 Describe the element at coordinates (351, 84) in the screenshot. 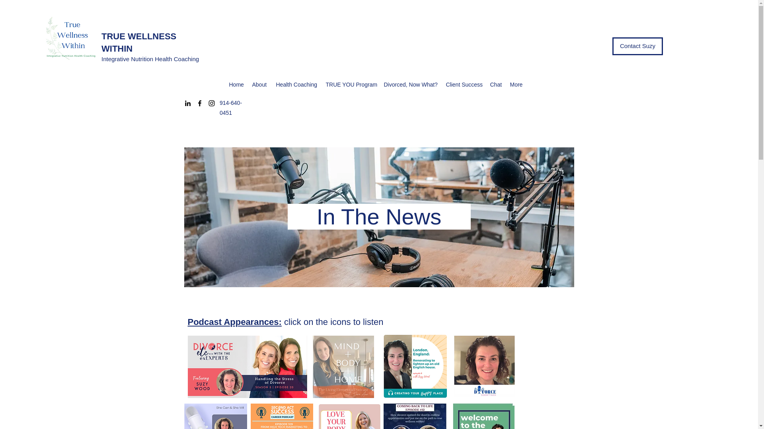

I see `TRUE YOU Program` at that location.